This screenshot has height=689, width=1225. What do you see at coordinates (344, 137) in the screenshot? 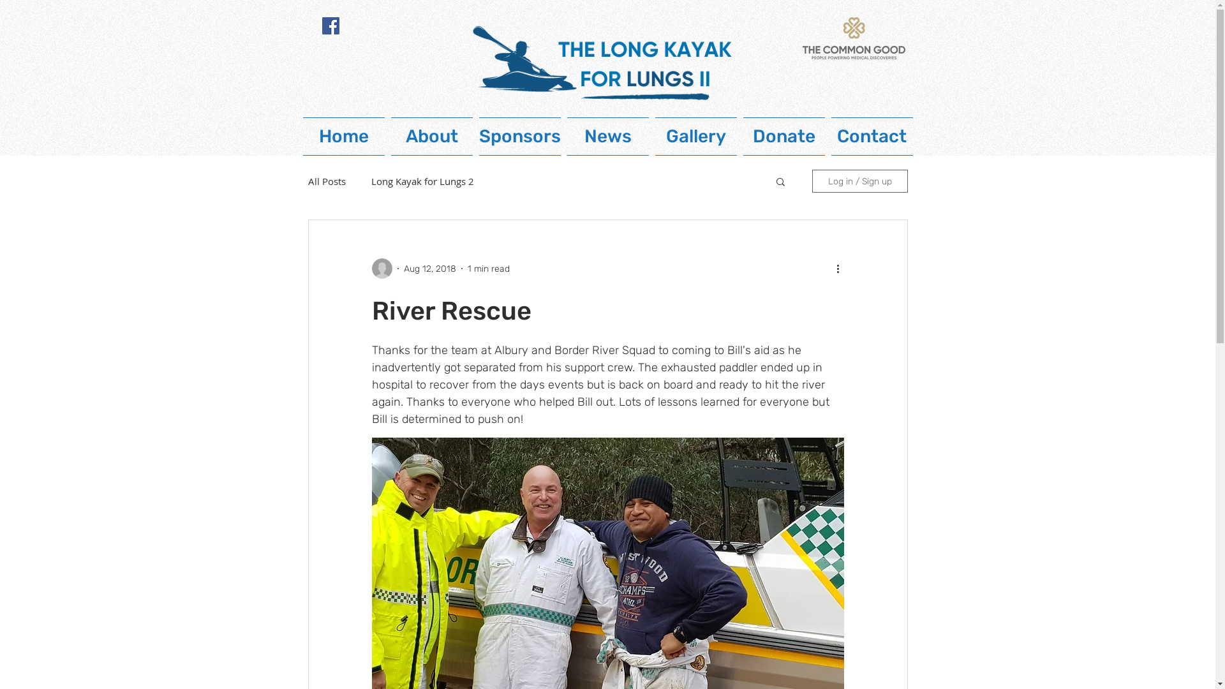
I see `Home` at bounding box center [344, 137].